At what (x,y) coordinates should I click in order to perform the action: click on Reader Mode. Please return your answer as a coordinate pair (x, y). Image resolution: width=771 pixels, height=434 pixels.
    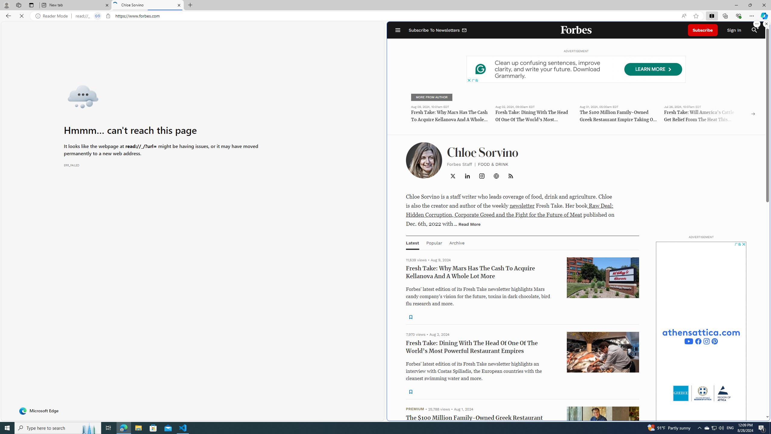
    Looking at the image, I should click on (53, 16).